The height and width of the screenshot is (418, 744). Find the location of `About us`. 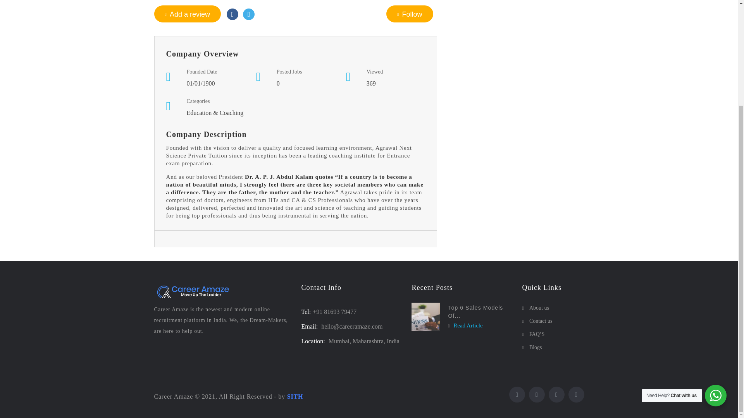

About us is located at coordinates (553, 308).